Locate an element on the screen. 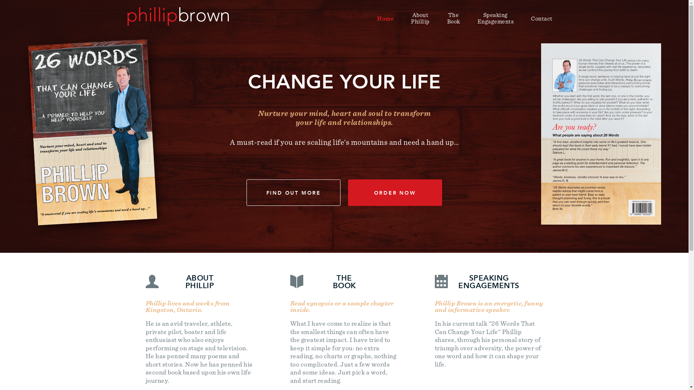  About
Phillip is located at coordinates (420, 18).